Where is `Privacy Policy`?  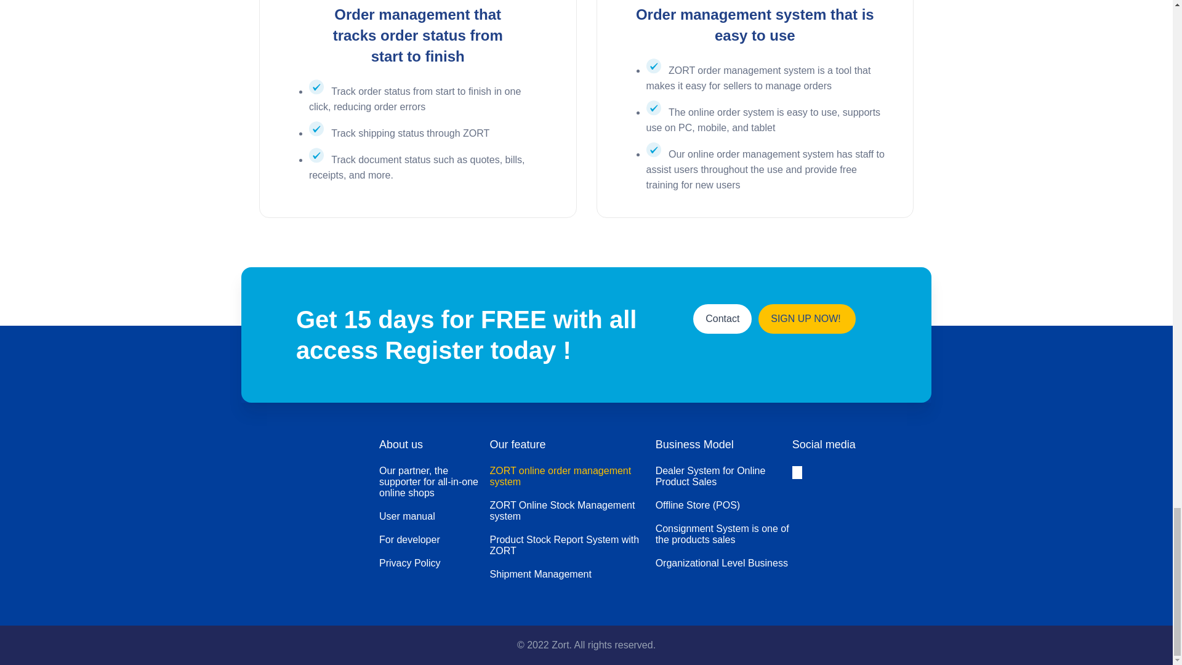
Privacy Policy is located at coordinates (434, 563).